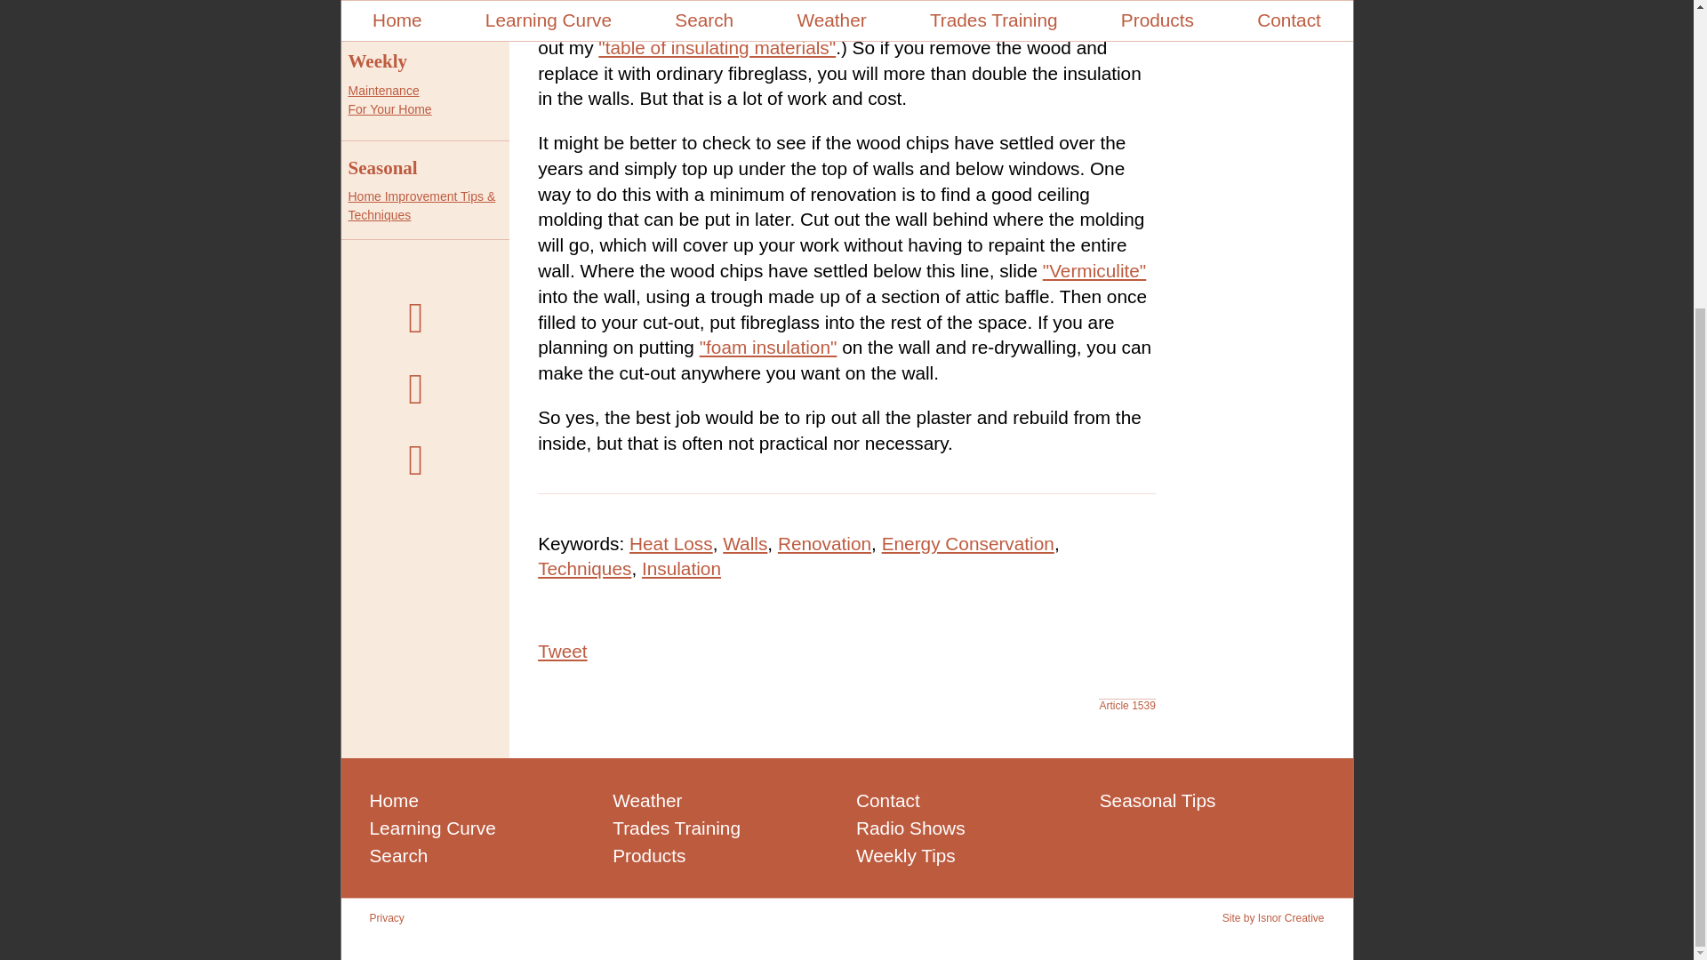 The width and height of the screenshot is (1707, 960). What do you see at coordinates (744, 544) in the screenshot?
I see `"table of insulating materials"` at bounding box center [744, 544].